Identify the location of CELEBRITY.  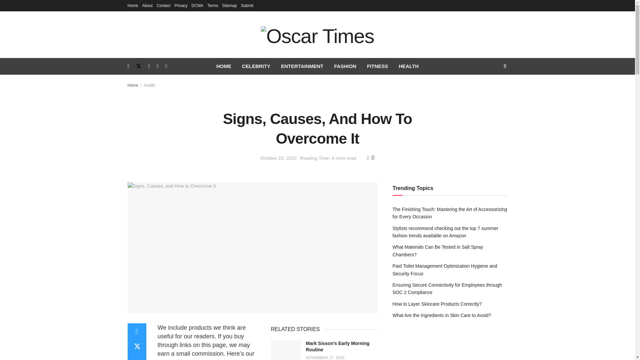
(256, 66).